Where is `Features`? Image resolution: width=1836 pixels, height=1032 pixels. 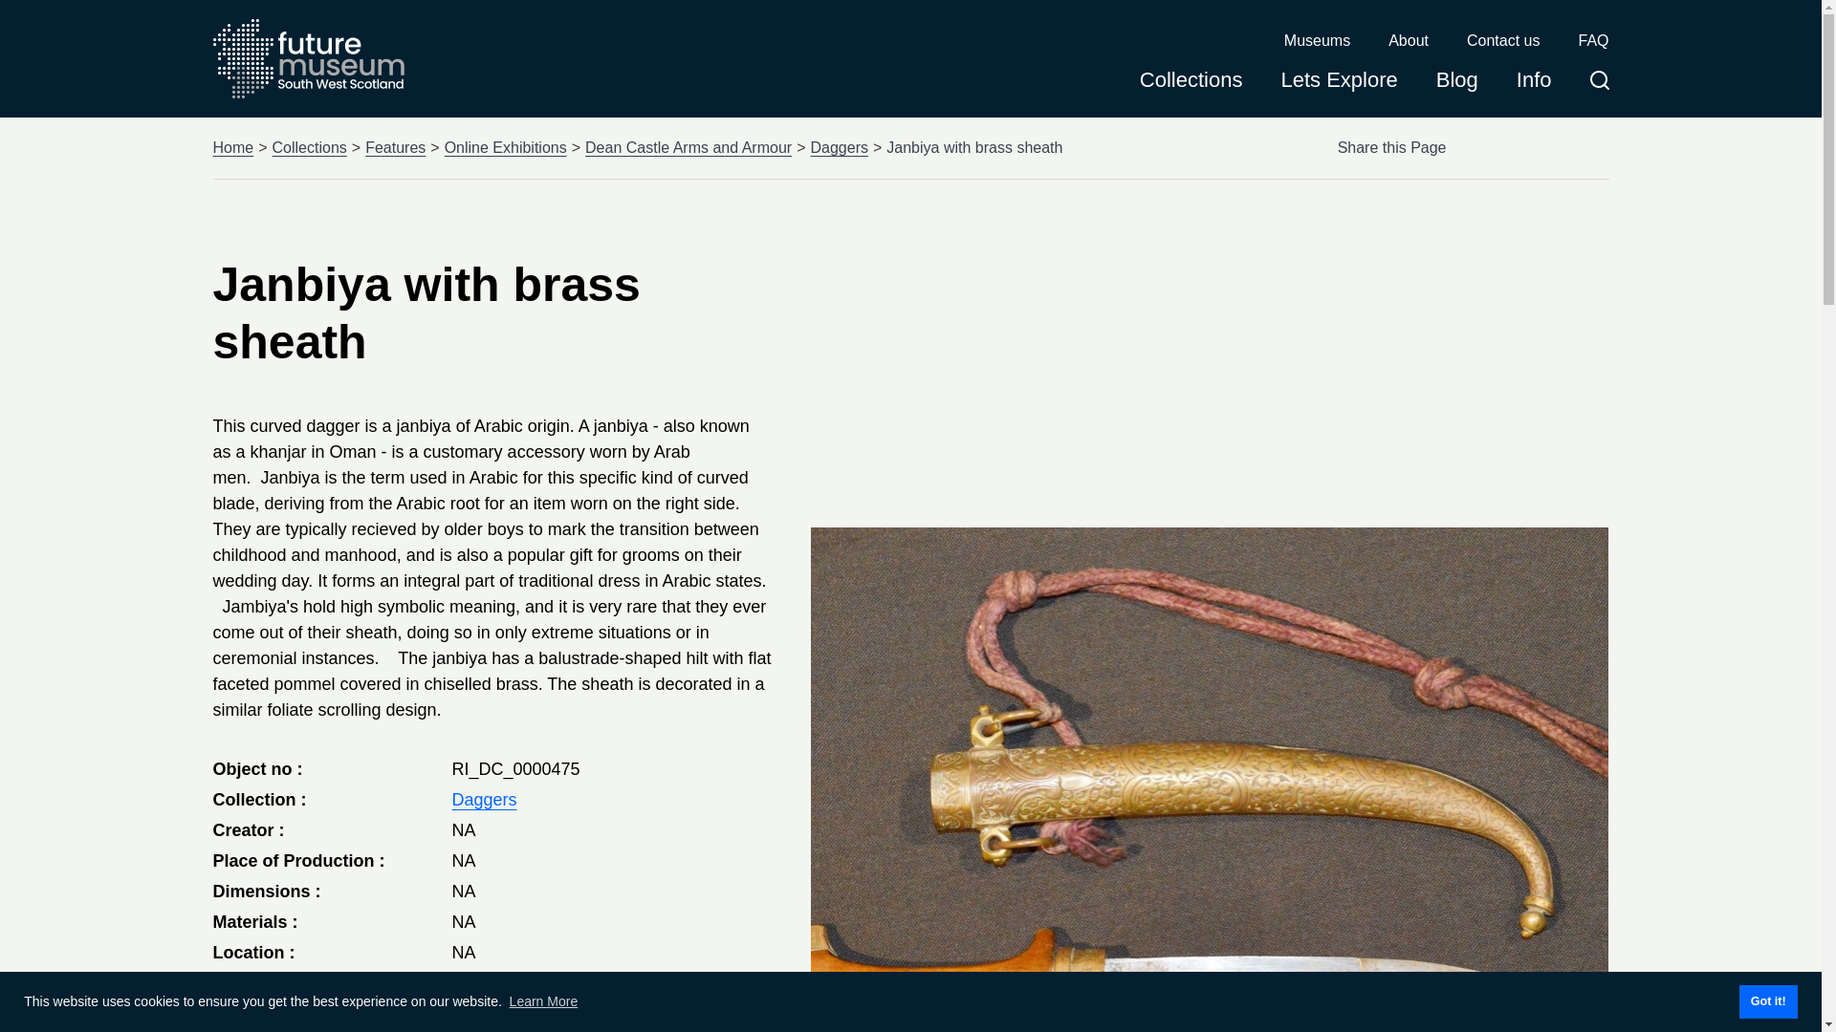 Features is located at coordinates (396, 147).